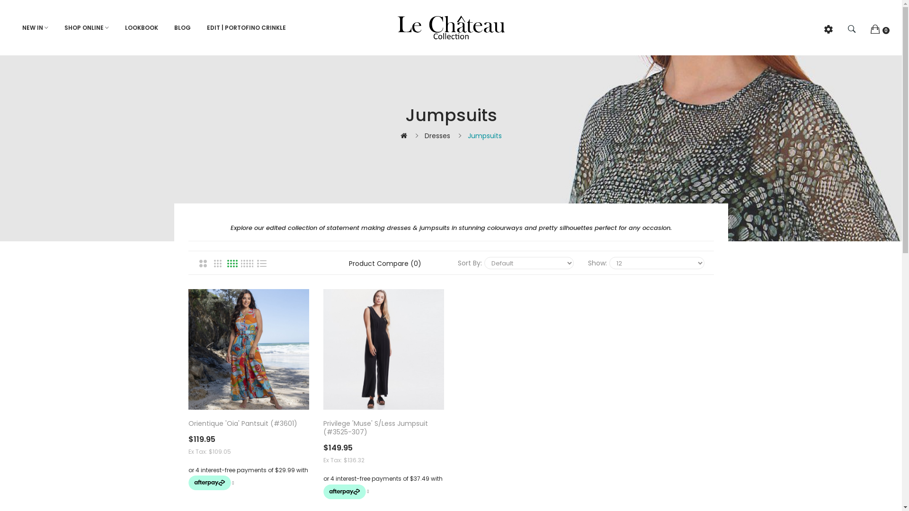 The width and height of the screenshot is (909, 511). Describe the element at coordinates (217, 264) in the screenshot. I see `3` at that location.